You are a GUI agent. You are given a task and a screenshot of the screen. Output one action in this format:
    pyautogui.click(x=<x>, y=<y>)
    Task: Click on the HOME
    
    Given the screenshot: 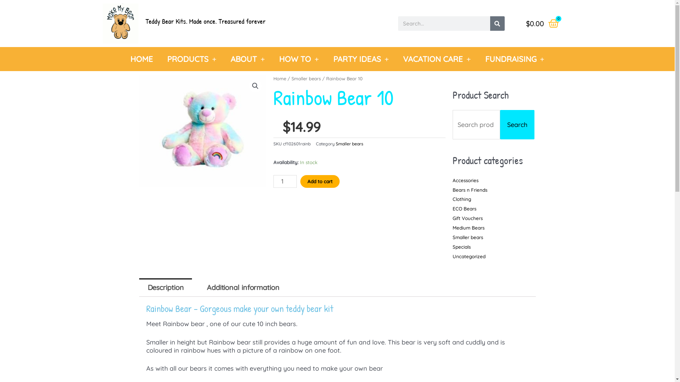 What is the action you would take?
    pyautogui.click(x=142, y=59)
    